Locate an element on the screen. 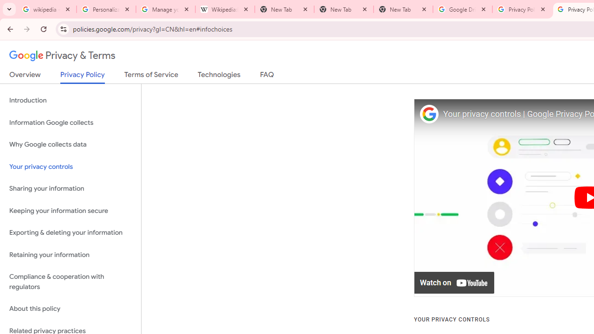 This screenshot has height=334, width=594. Overview is located at coordinates (25, 77).